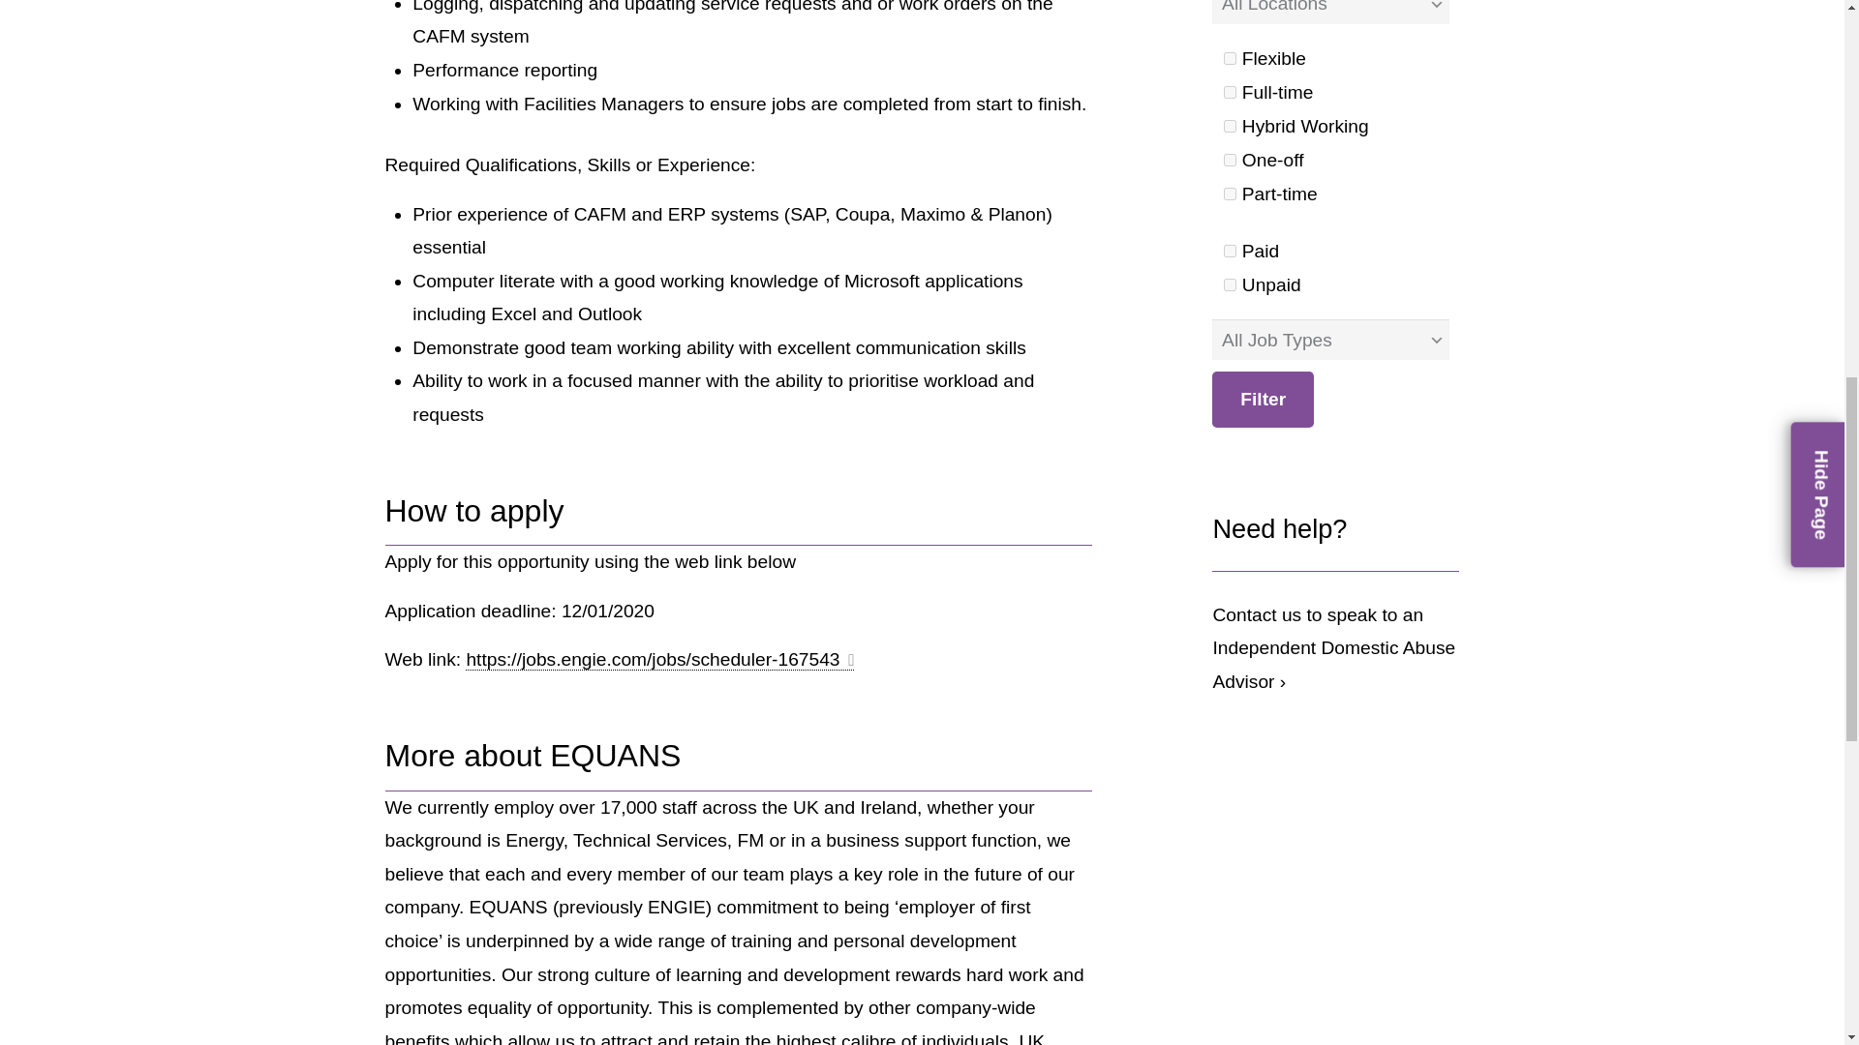 This screenshot has height=1045, width=1859. Describe the element at coordinates (1230, 159) in the screenshot. I see `107` at that location.